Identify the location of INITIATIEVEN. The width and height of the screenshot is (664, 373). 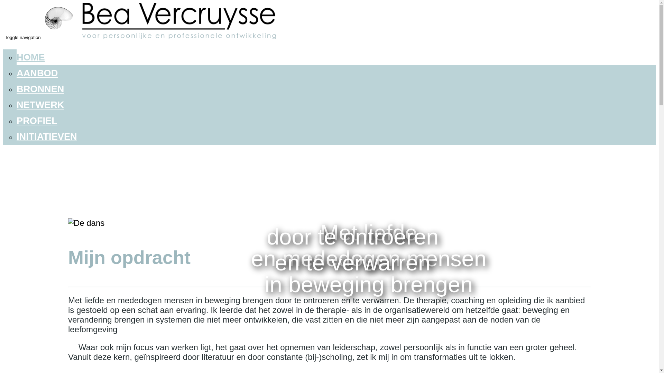
(47, 137).